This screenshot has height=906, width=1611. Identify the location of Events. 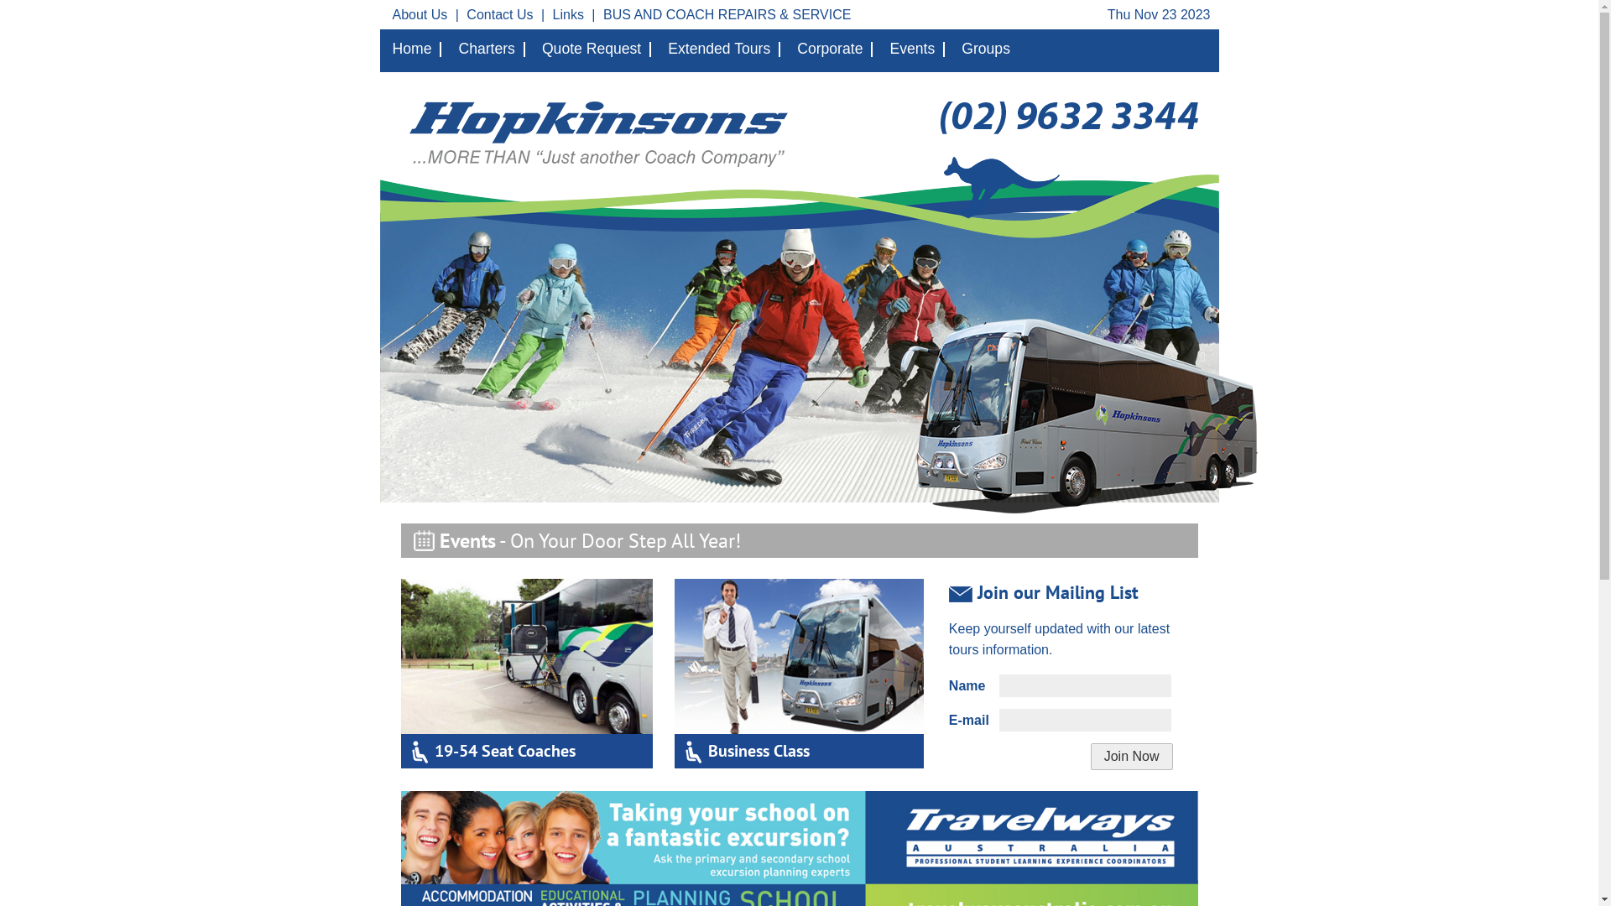
(917, 49).